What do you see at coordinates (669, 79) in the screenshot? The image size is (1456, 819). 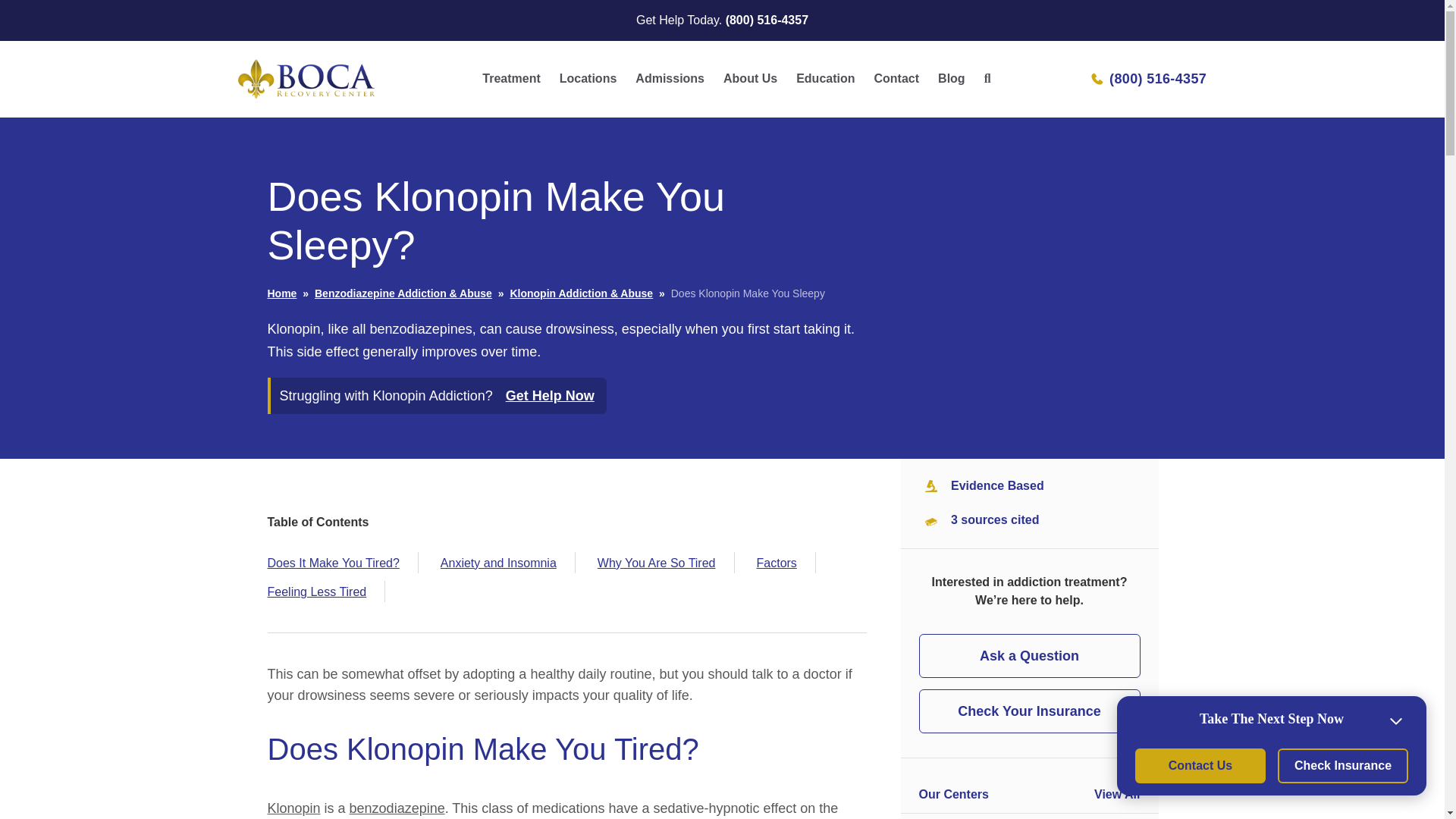 I see `Admissions` at bounding box center [669, 79].